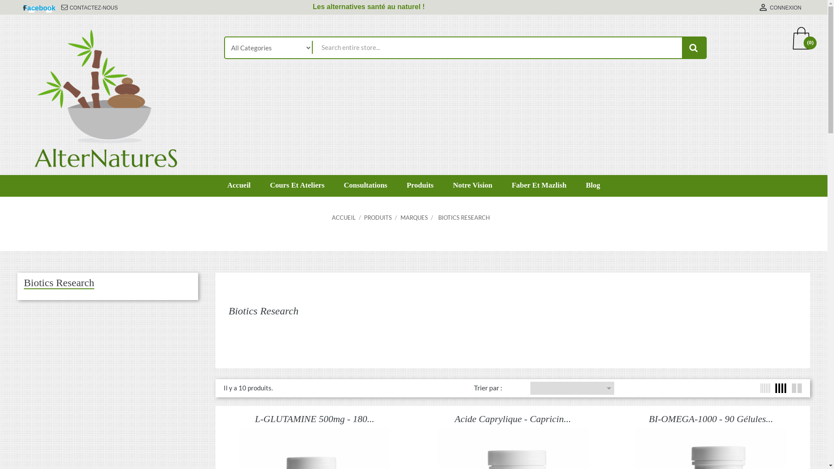 The image size is (834, 469). What do you see at coordinates (473, 194) in the screenshot?
I see `Notre Vision` at bounding box center [473, 194].